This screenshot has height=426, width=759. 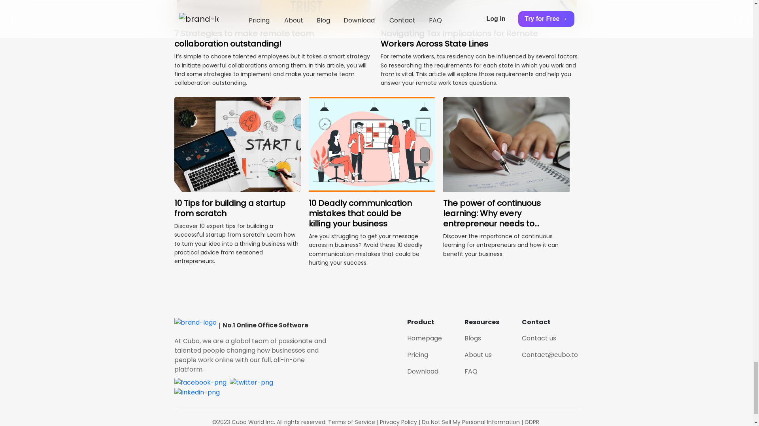 What do you see at coordinates (539, 338) in the screenshot?
I see `Contact us` at bounding box center [539, 338].